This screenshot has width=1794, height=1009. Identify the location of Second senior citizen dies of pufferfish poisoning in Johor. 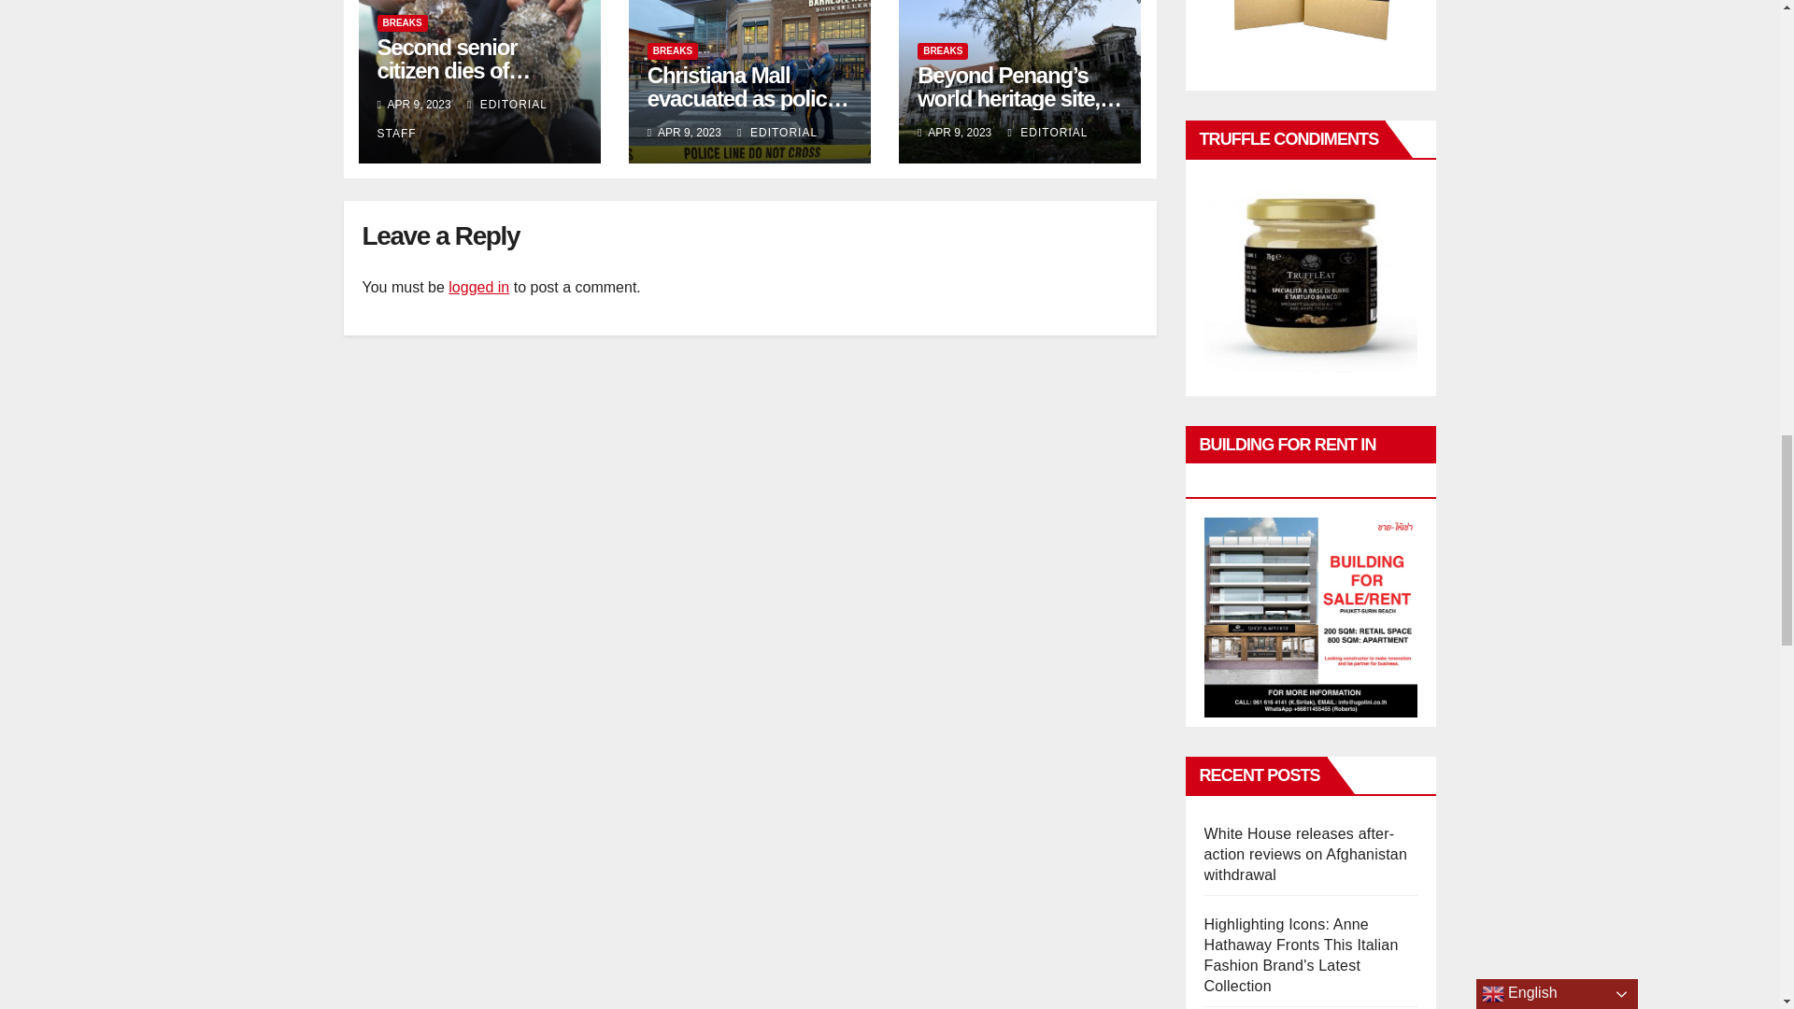
(475, 82).